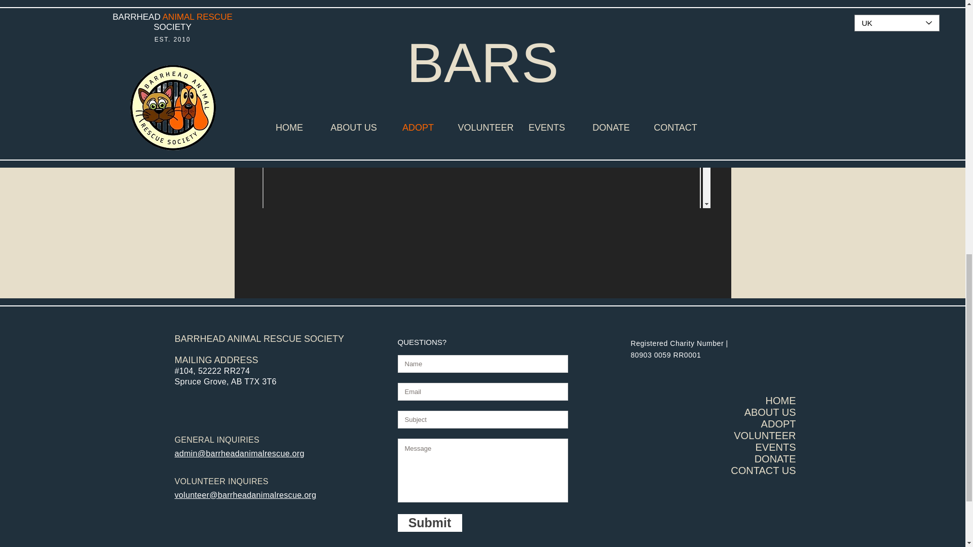  What do you see at coordinates (780, 400) in the screenshot?
I see `HOME` at bounding box center [780, 400].